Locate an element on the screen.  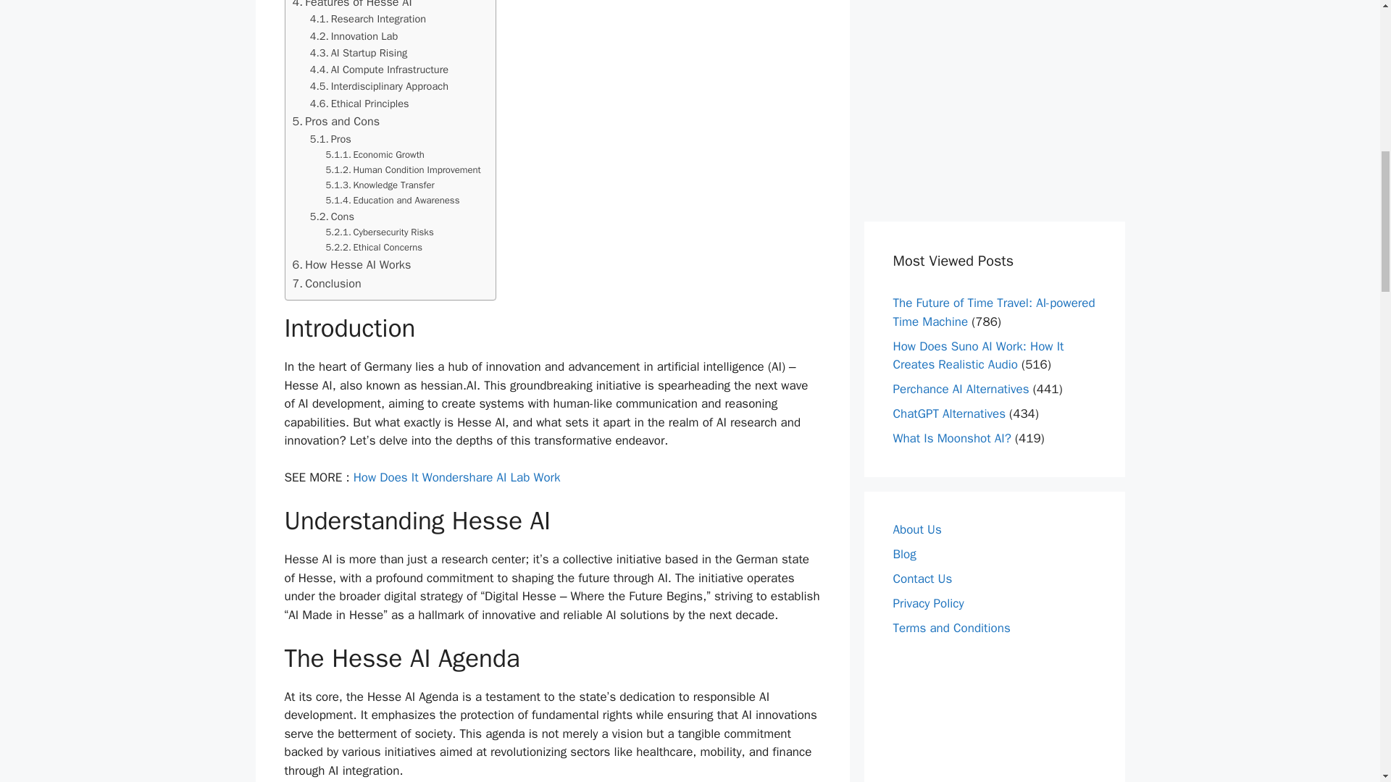
Conclusion is located at coordinates (327, 284).